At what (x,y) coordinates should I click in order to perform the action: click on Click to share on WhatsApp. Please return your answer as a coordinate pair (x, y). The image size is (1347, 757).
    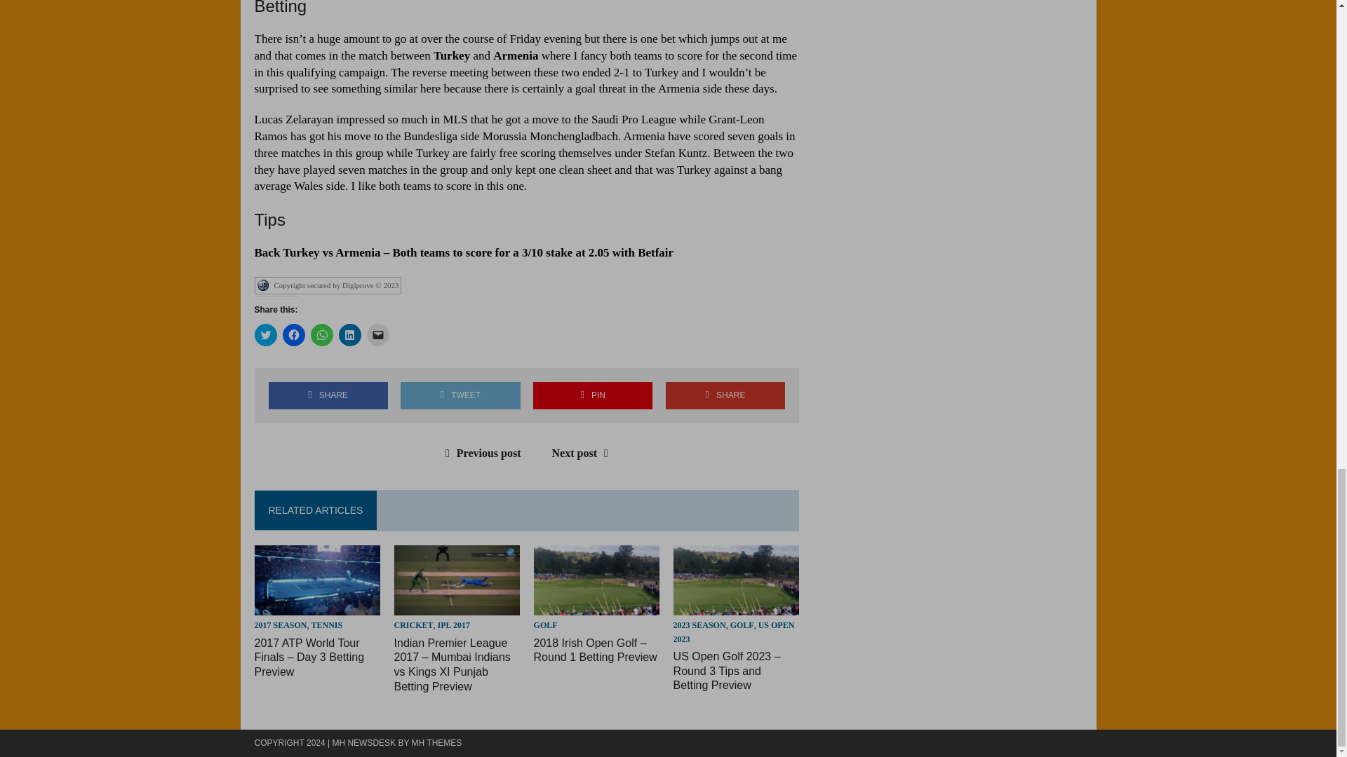
    Looking at the image, I should click on (321, 335).